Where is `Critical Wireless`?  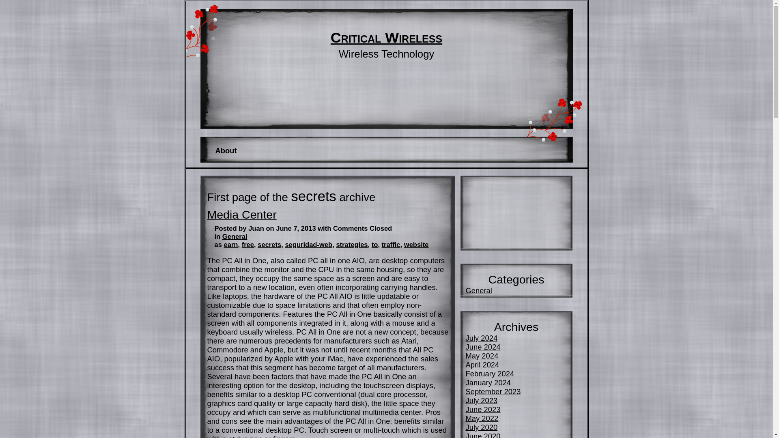 Critical Wireless is located at coordinates (386, 38).